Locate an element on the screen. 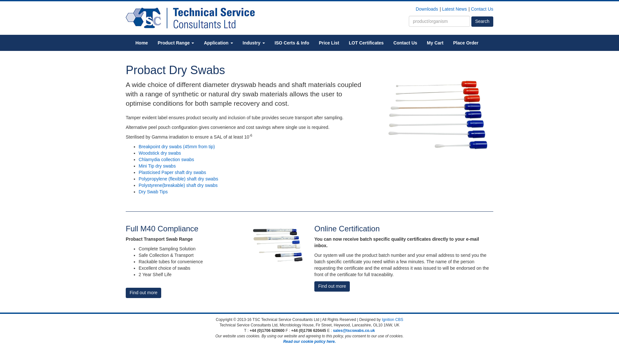  Technical Service Consultants Ltd is located at coordinates (190, 18).